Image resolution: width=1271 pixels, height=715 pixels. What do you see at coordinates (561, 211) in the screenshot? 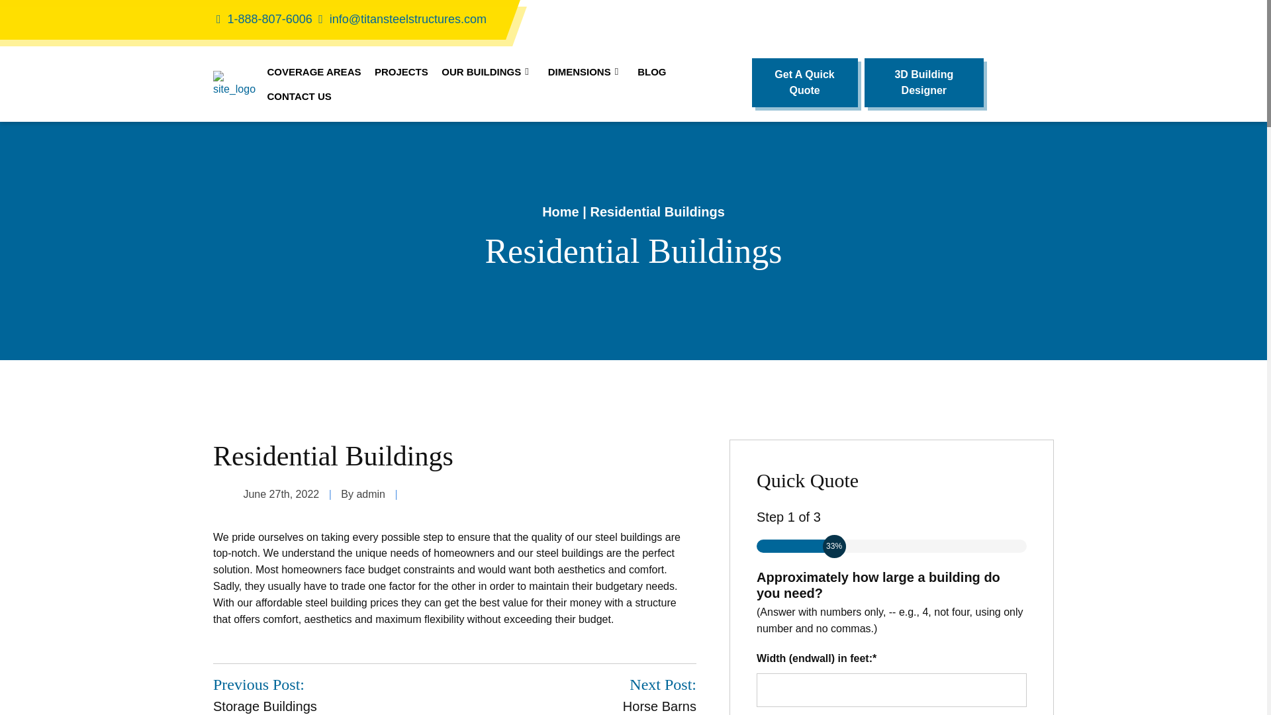
I see `Go to Titan Steel Structures.` at bounding box center [561, 211].